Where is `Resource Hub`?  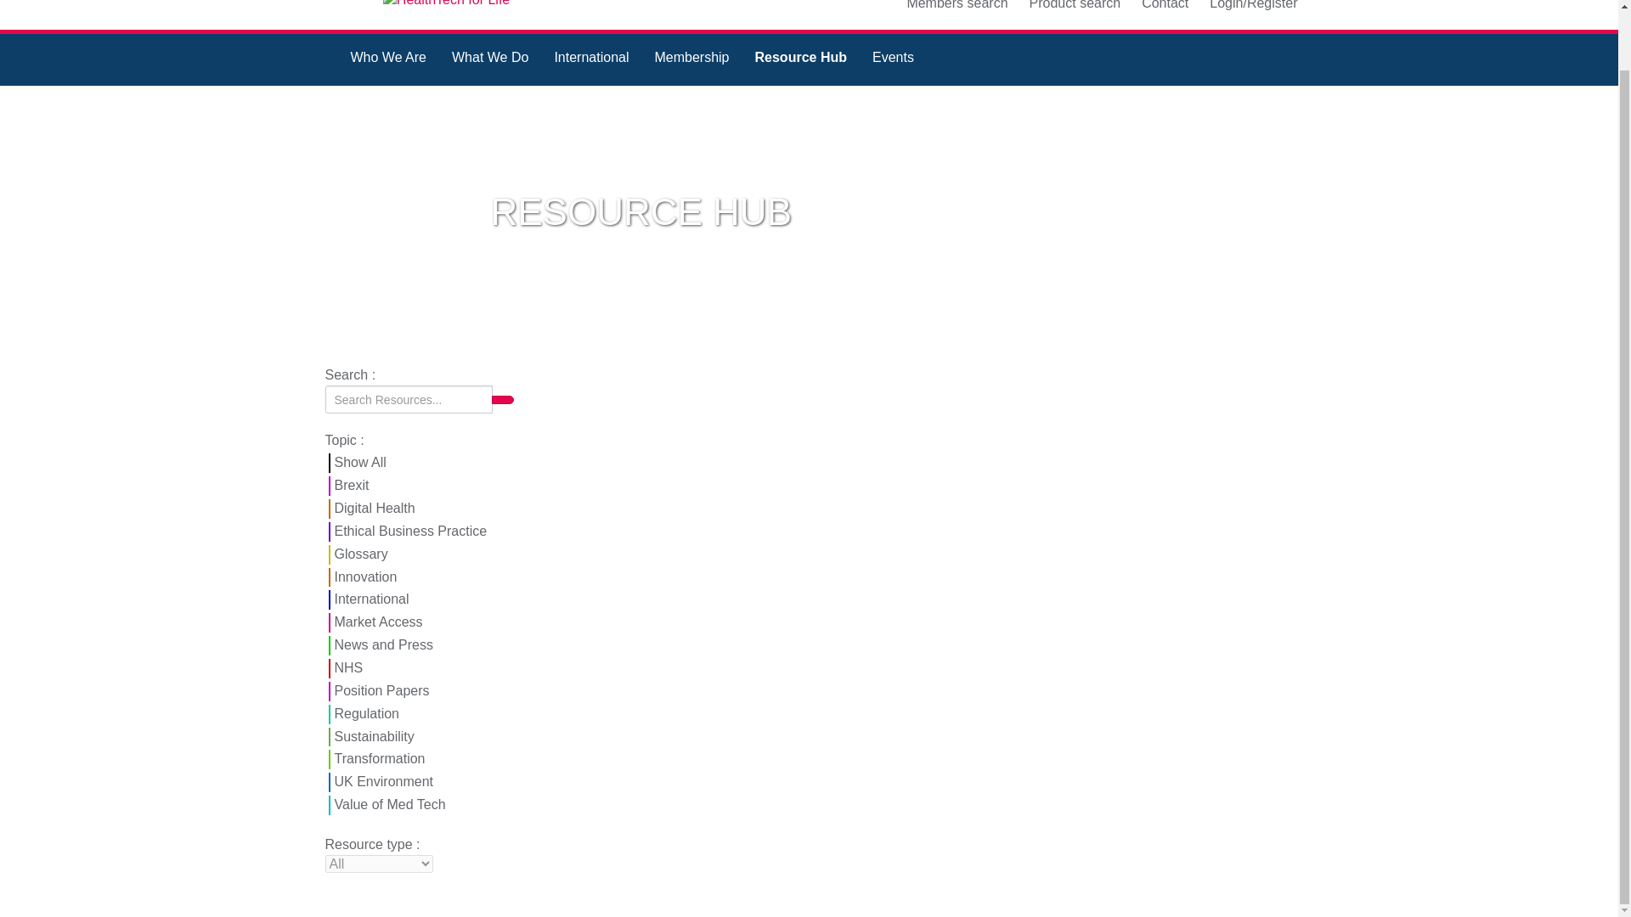
Resource Hub is located at coordinates (800, 59).